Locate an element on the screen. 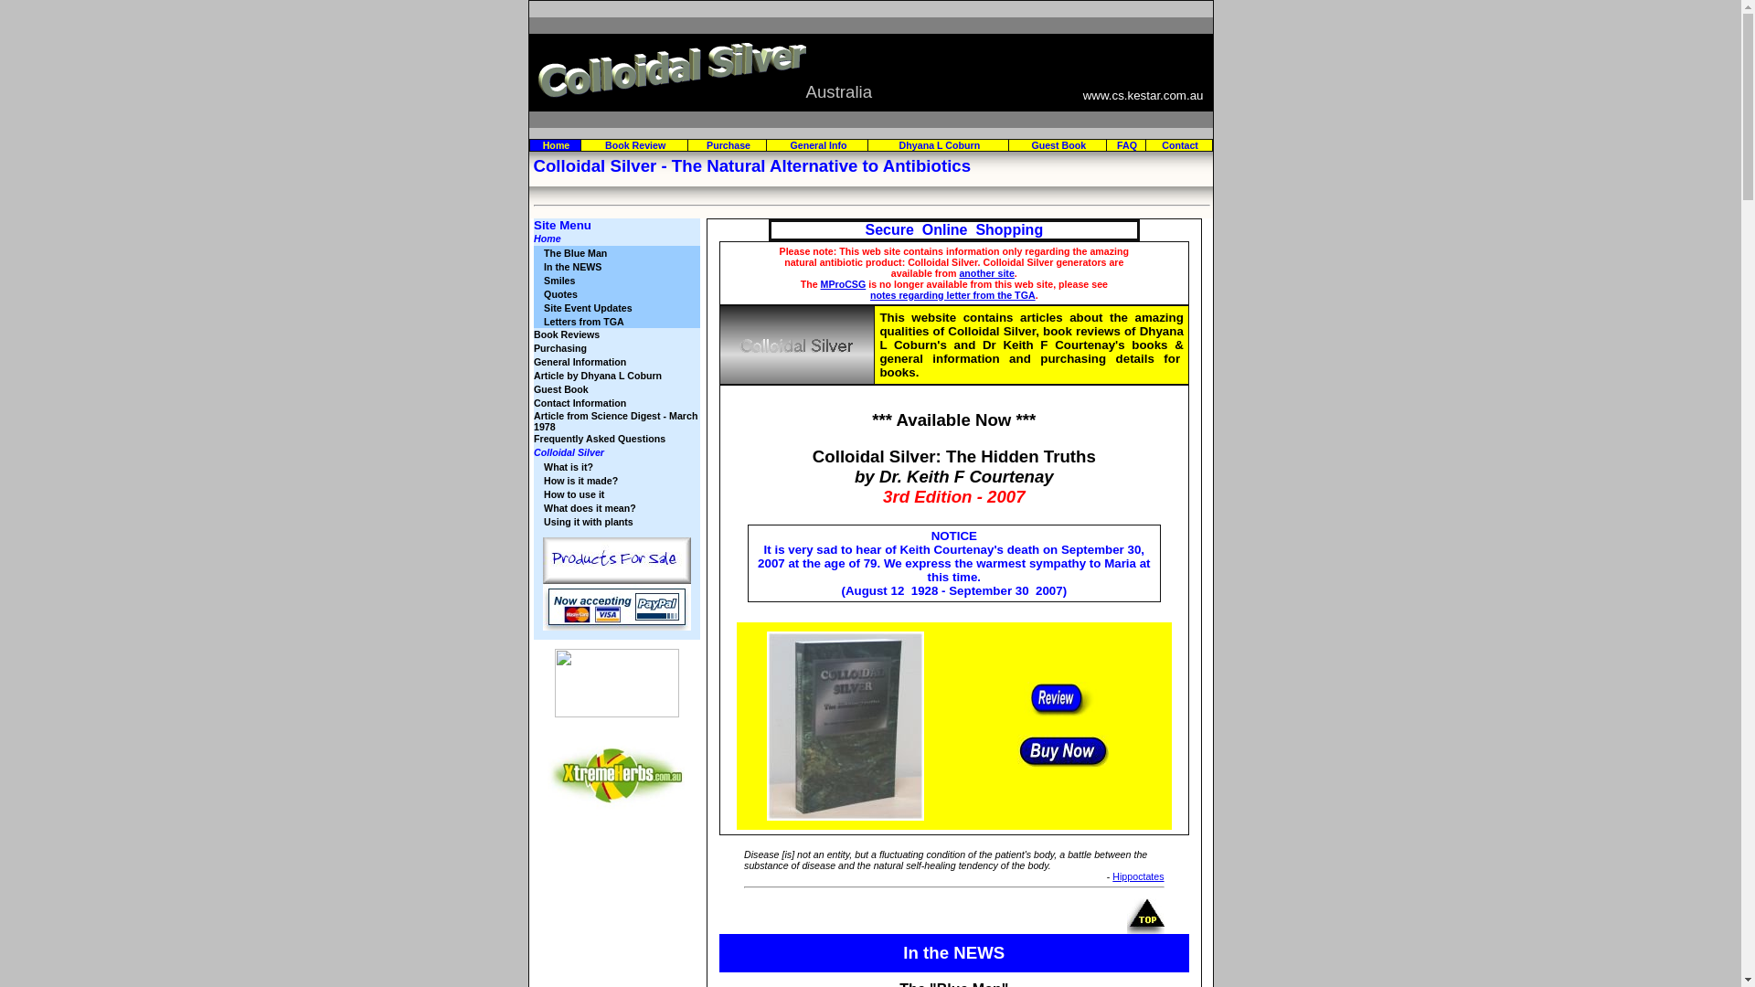 The image size is (1755, 987). Book Reviews is located at coordinates (567, 334).